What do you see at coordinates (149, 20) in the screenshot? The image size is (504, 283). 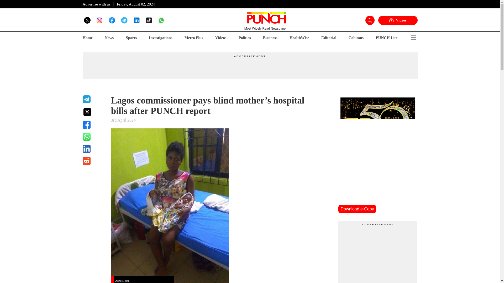 I see `Follow us on Tiktok` at bounding box center [149, 20].